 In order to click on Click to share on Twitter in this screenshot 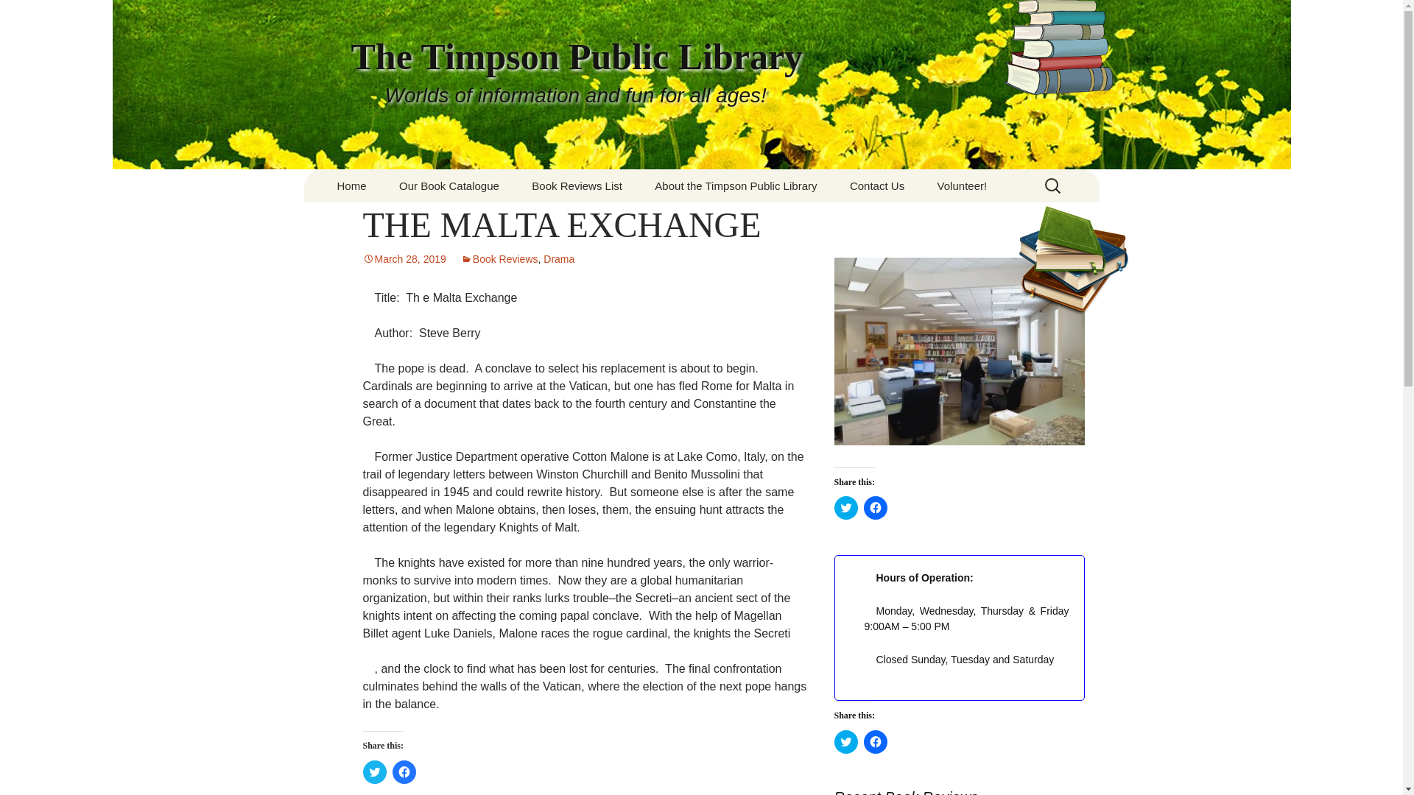, I will do `click(845, 742)`.